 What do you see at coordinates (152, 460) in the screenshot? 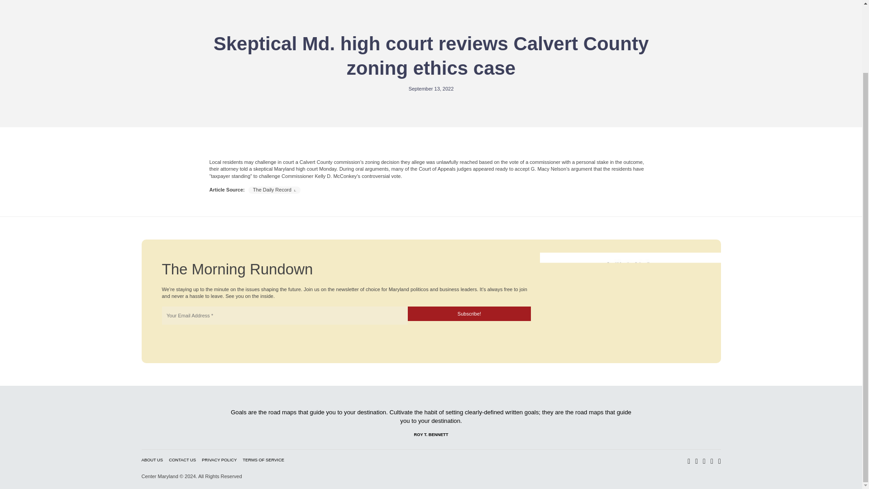
I see `ABOUT US` at bounding box center [152, 460].